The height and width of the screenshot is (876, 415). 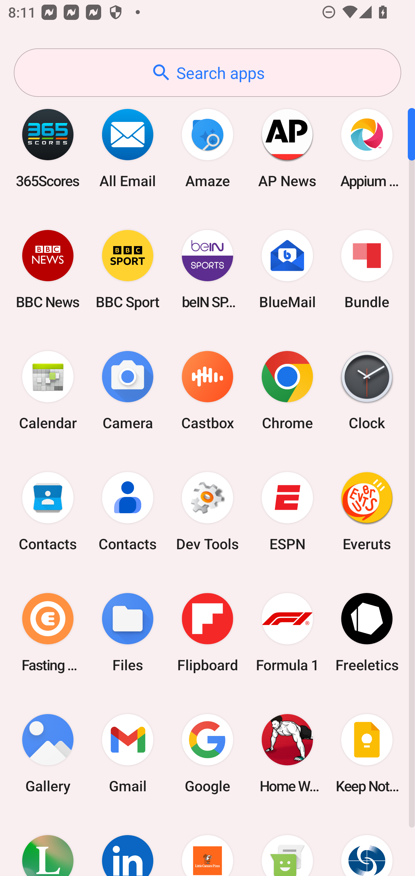 I want to click on Keep Notes, so click(x=367, y=753).